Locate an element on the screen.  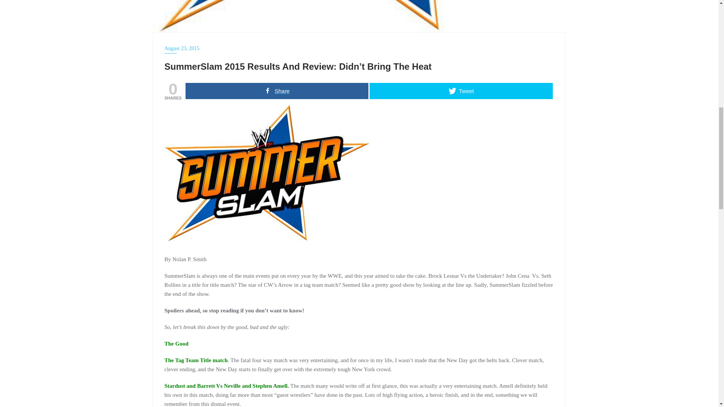
August 23, 2015 is located at coordinates (359, 48).